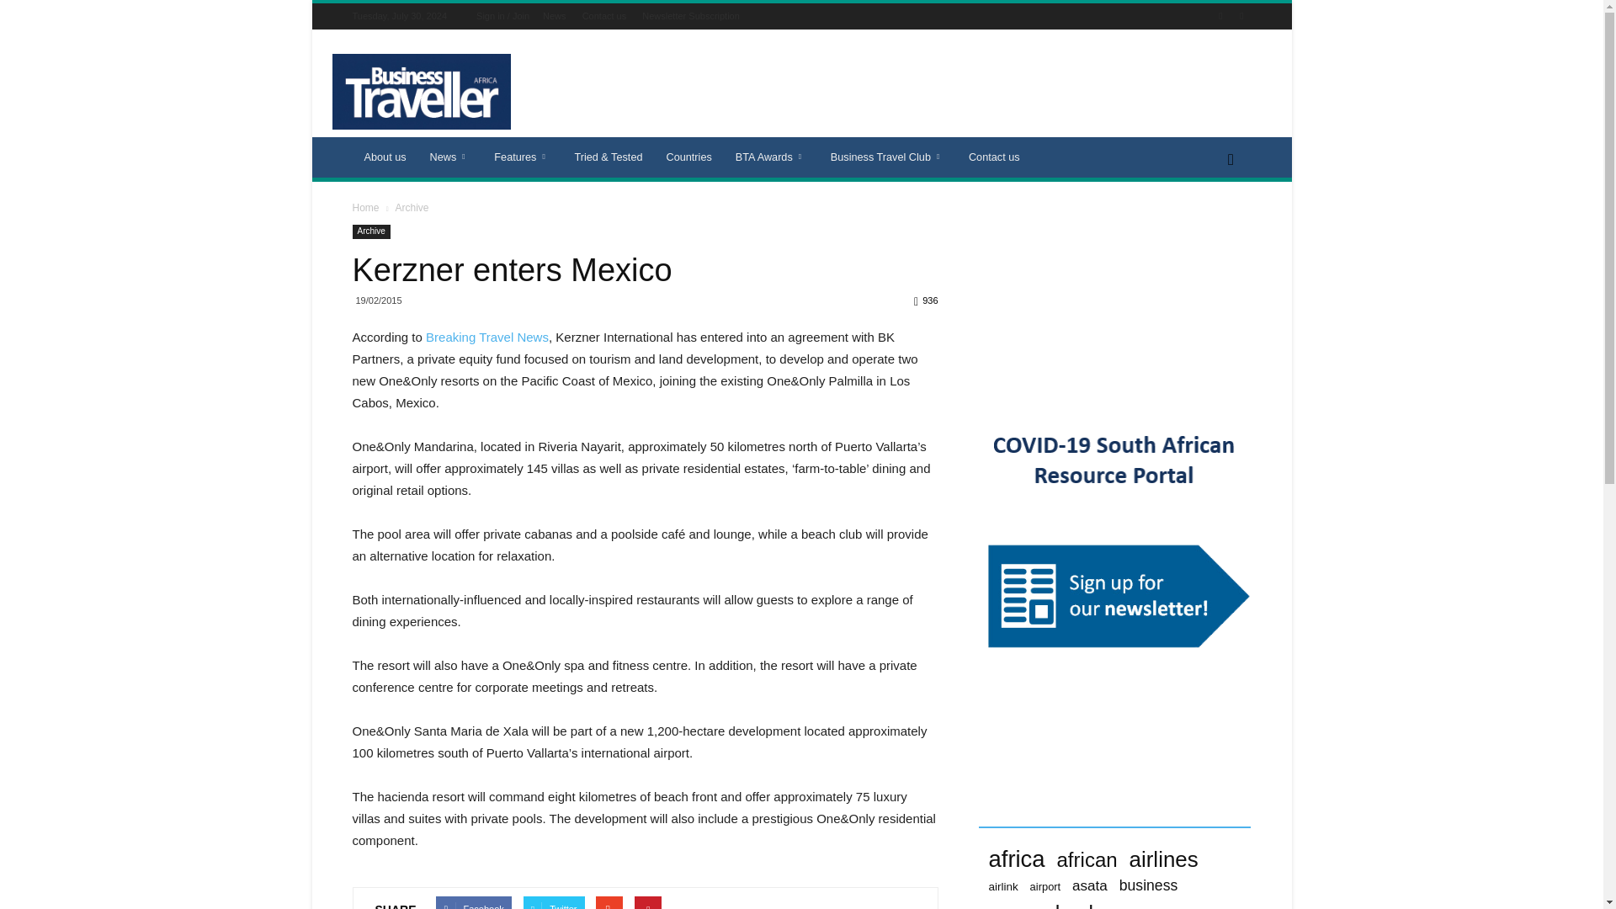 The image size is (1616, 909). I want to click on Facebook, so click(1220, 15).